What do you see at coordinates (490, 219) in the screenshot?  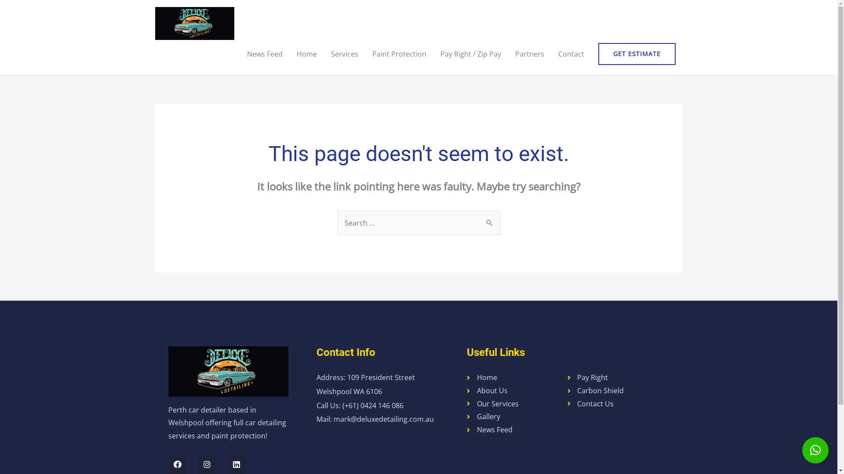 I see `Search` at bounding box center [490, 219].